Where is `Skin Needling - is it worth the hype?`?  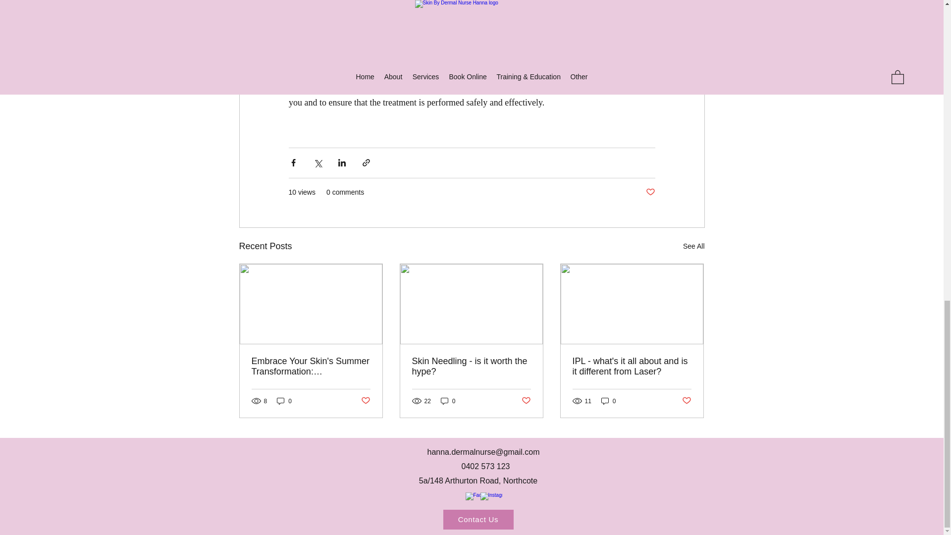 Skin Needling - is it worth the hype? is located at coordinates (471, 367).